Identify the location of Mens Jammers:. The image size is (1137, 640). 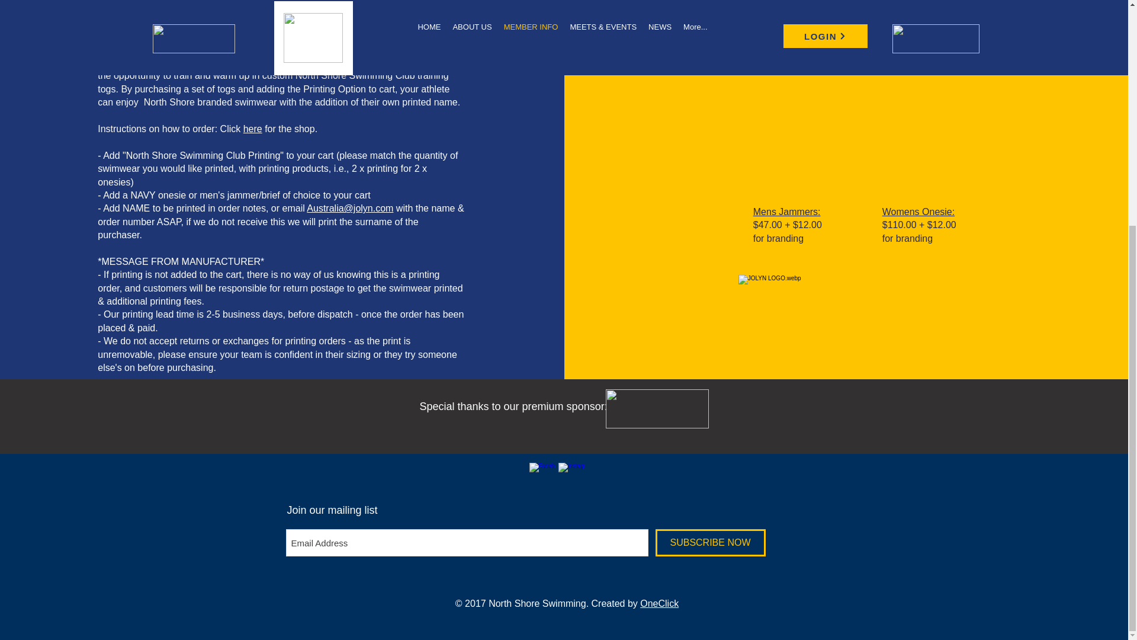
(786, 212).